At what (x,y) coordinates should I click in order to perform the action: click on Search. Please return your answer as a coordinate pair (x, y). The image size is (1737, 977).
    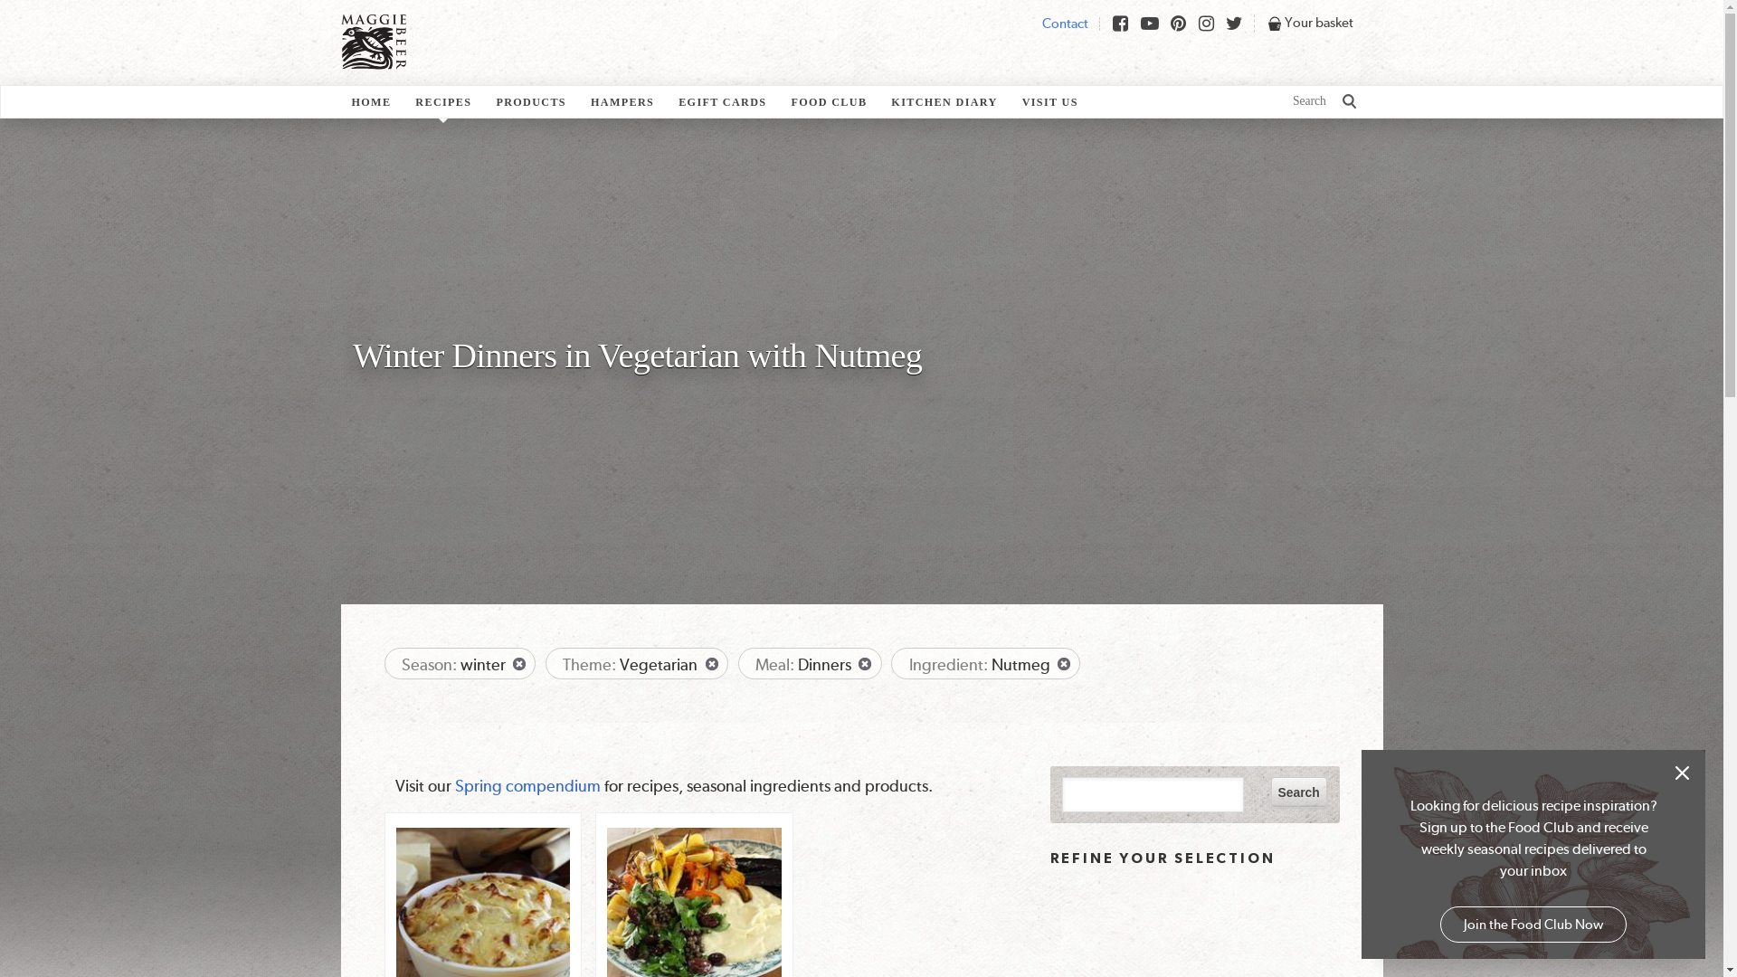
    Looking at the image, I should click on (1299, 792).